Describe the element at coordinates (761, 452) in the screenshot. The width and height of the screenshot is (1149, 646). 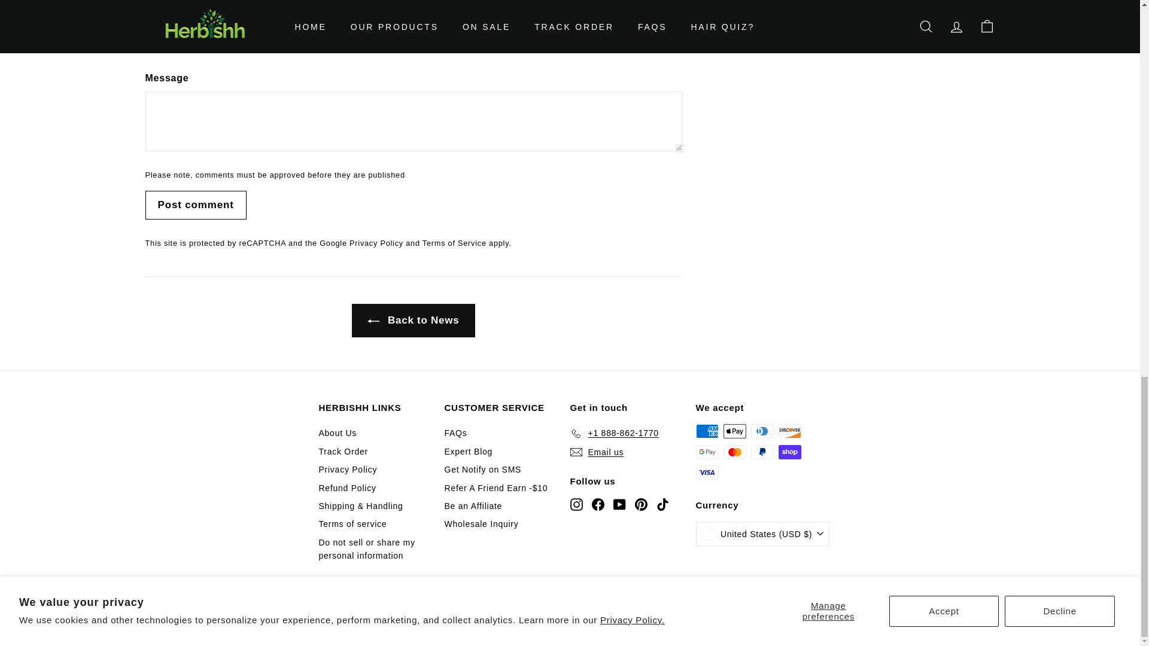
I see `PayPal` at that location.